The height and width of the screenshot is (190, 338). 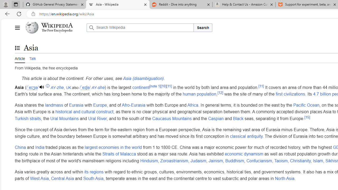 What do you see at coordinates (220, 92) in the screenshot?
I see `[12]` at bounding box center [220, 92].